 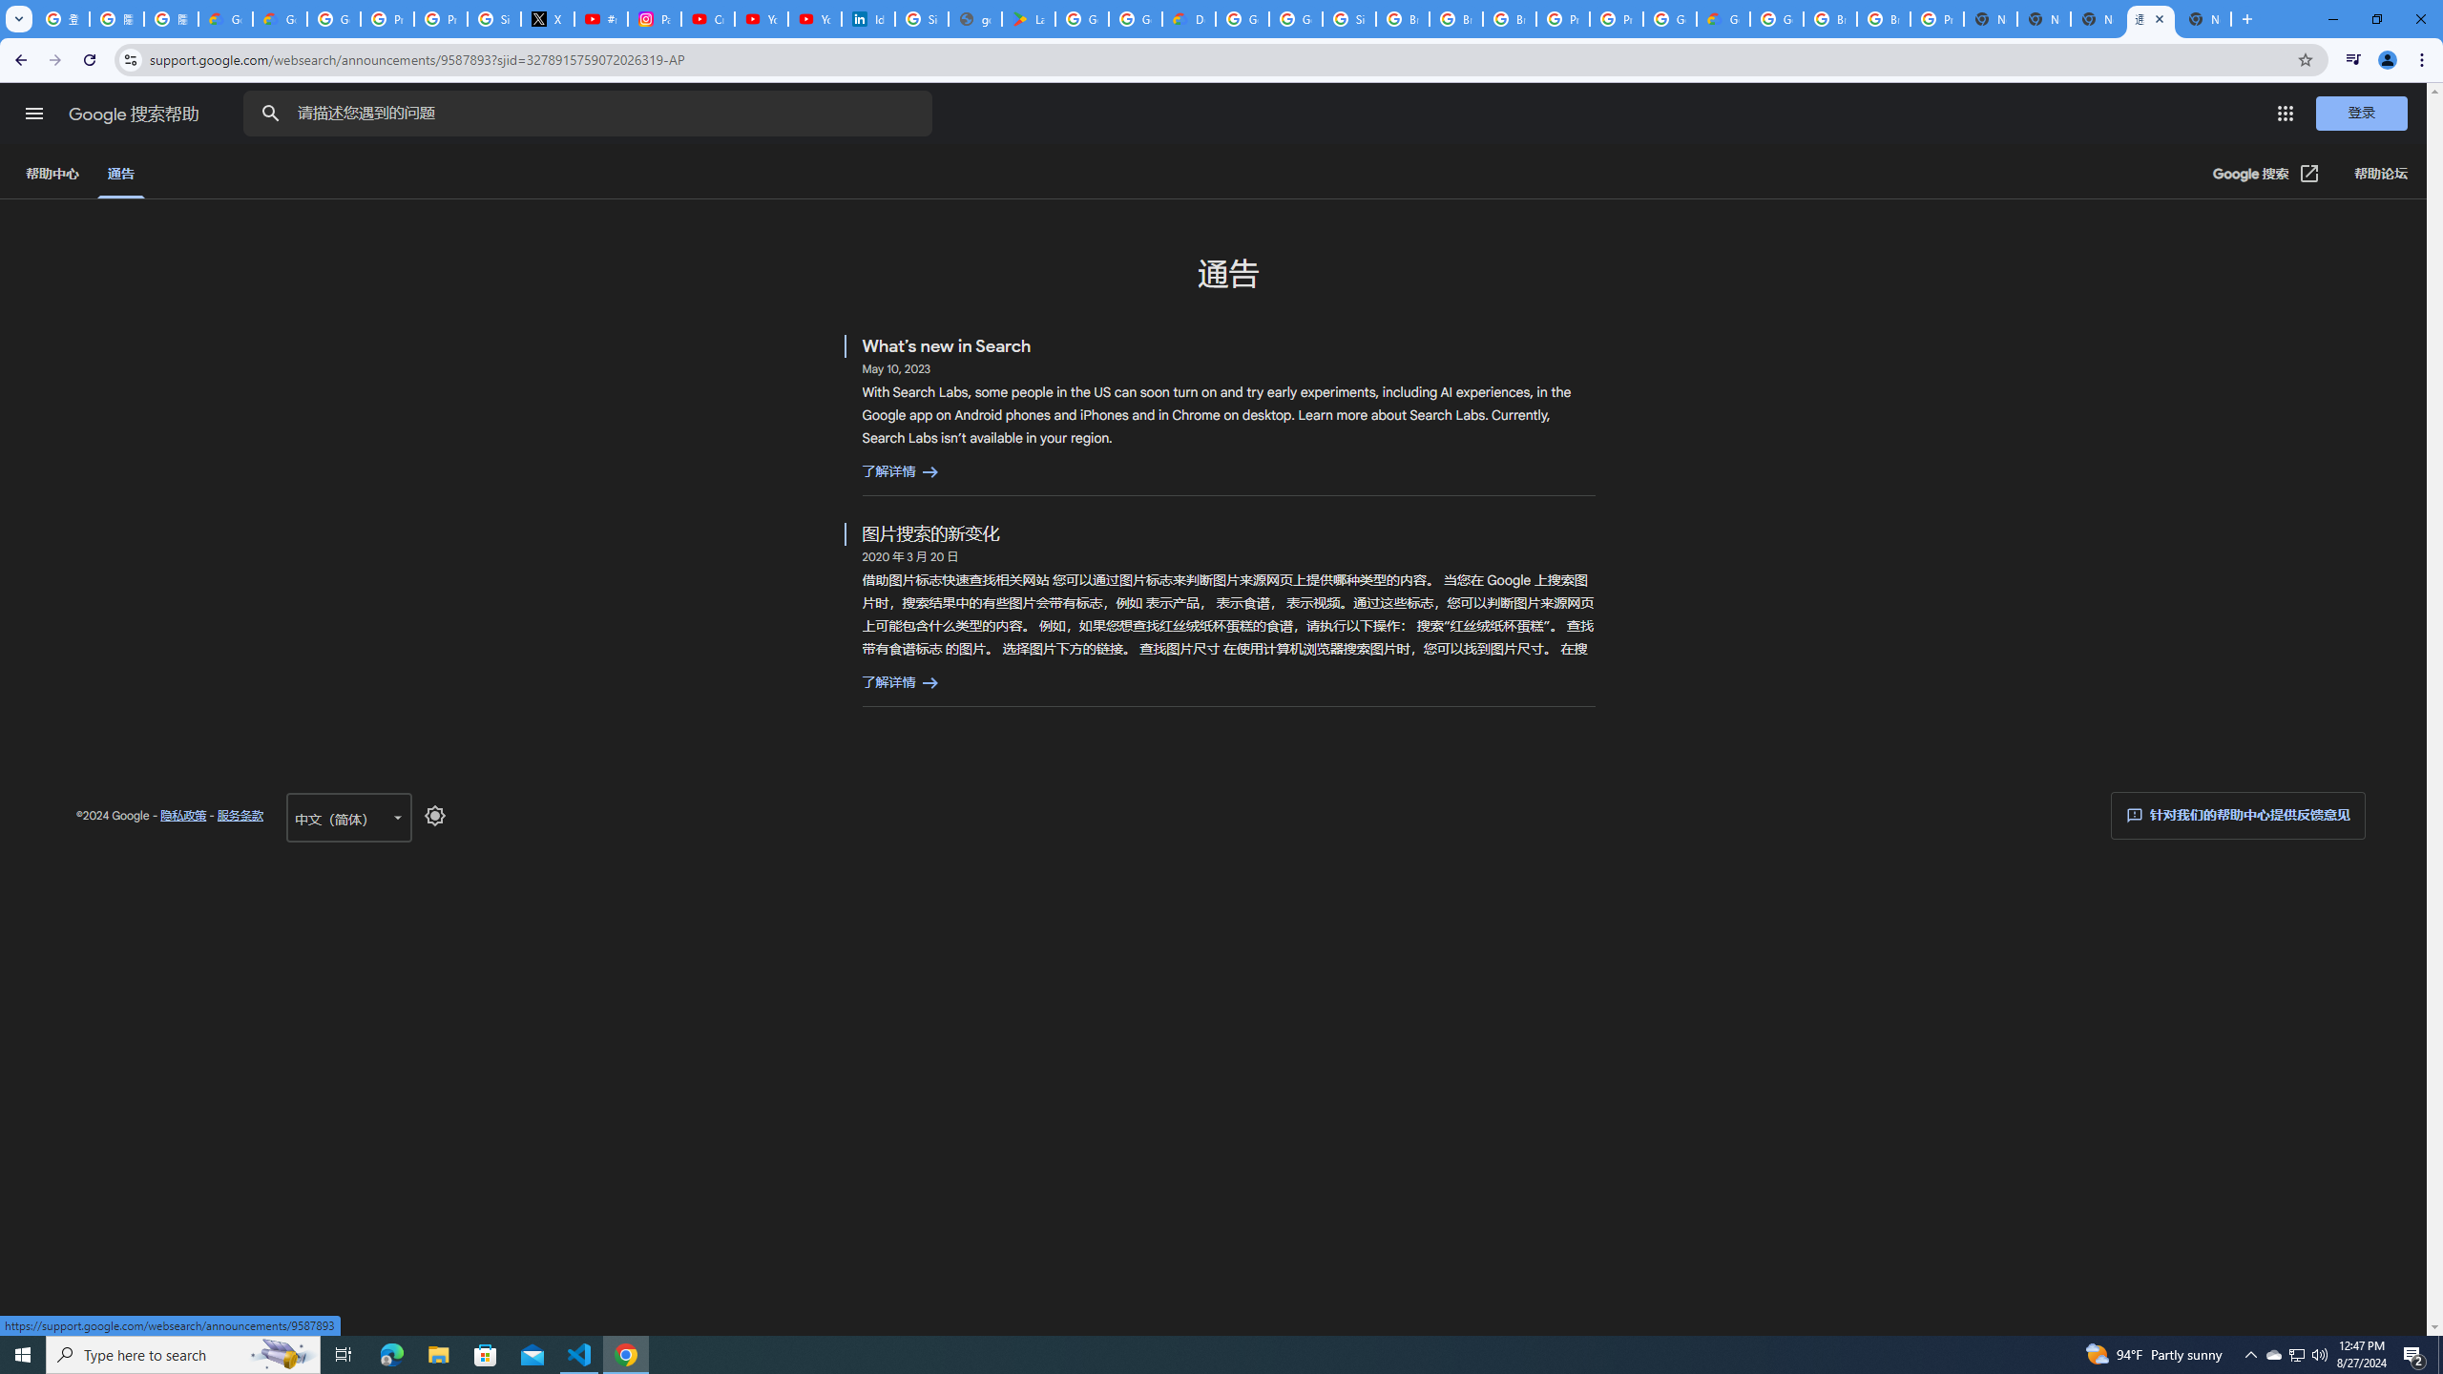 I want to click on Google Cloud Platform, so click(x=1669, y=19).